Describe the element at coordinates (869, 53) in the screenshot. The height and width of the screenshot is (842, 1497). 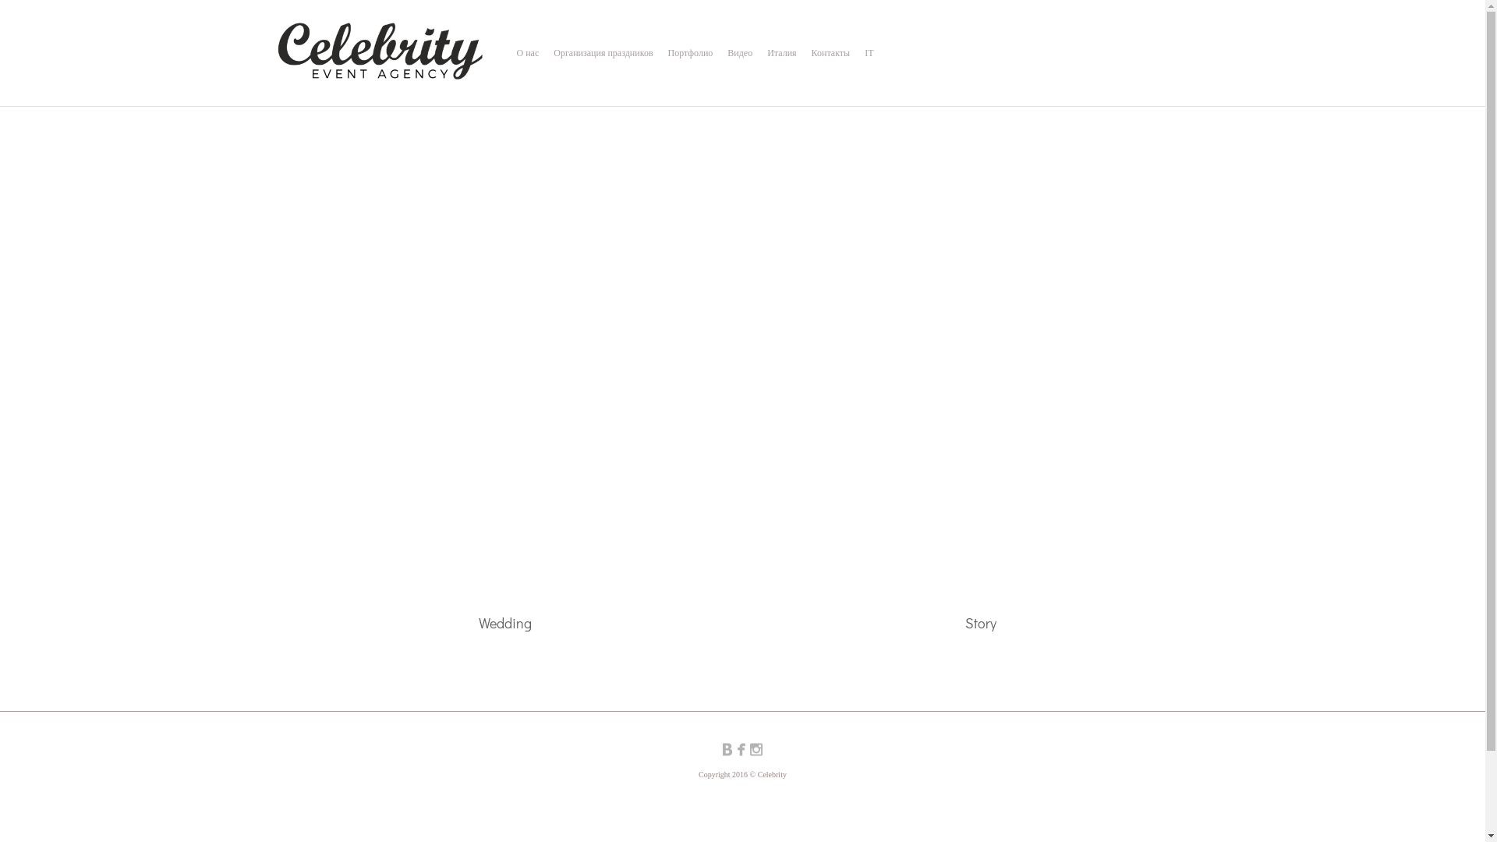
I see `IT` at that location.